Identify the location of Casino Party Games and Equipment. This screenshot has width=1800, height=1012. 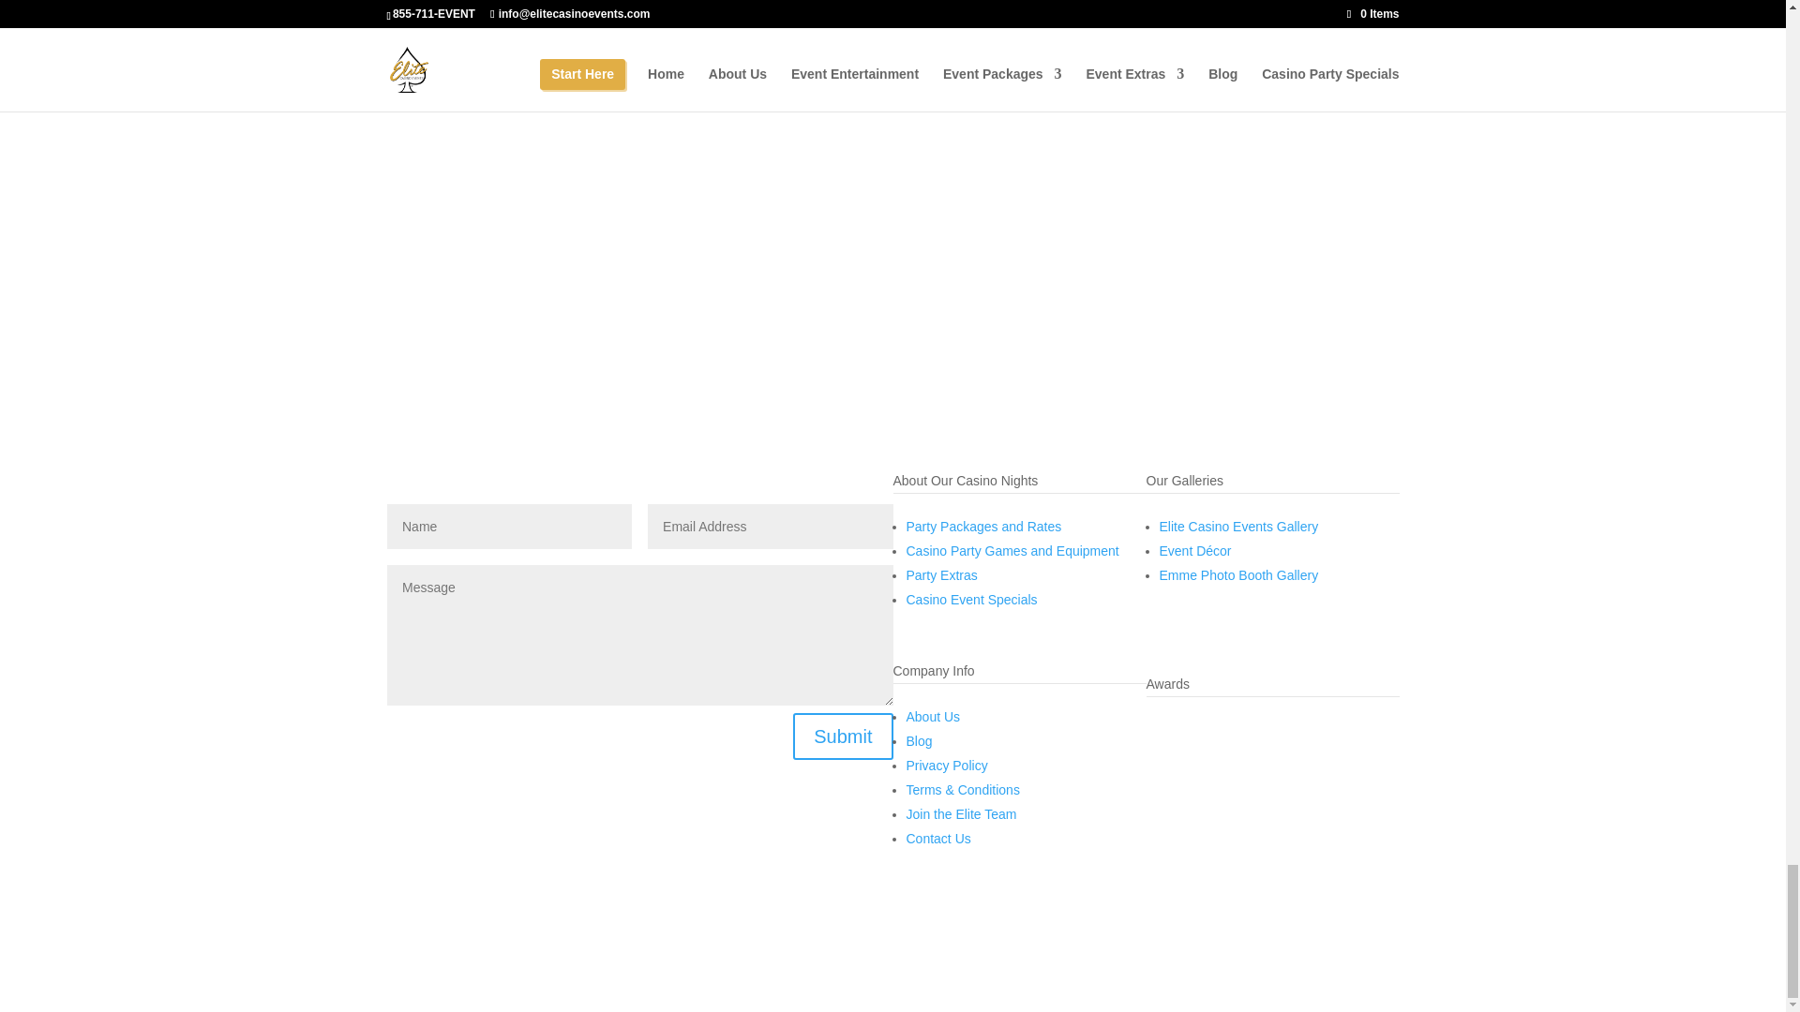
(1011, 551).